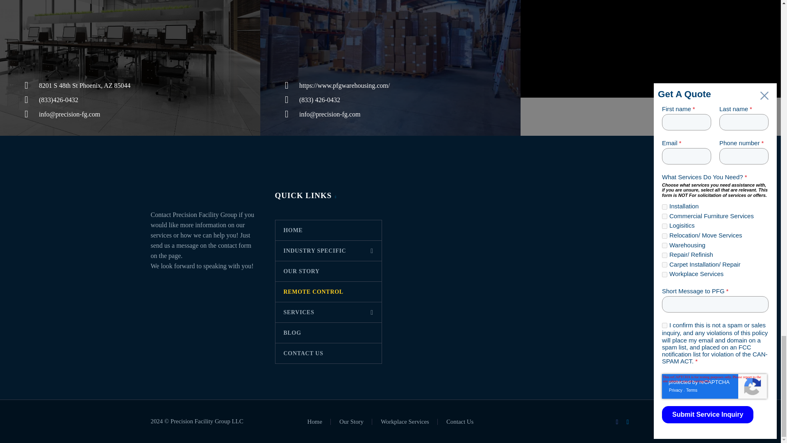 The width and height of the screenshot is (787, 443). What do you see at coordinates (227, 266) in the screenshot?
I see `speaking with you` at bounding box center [227, 266].